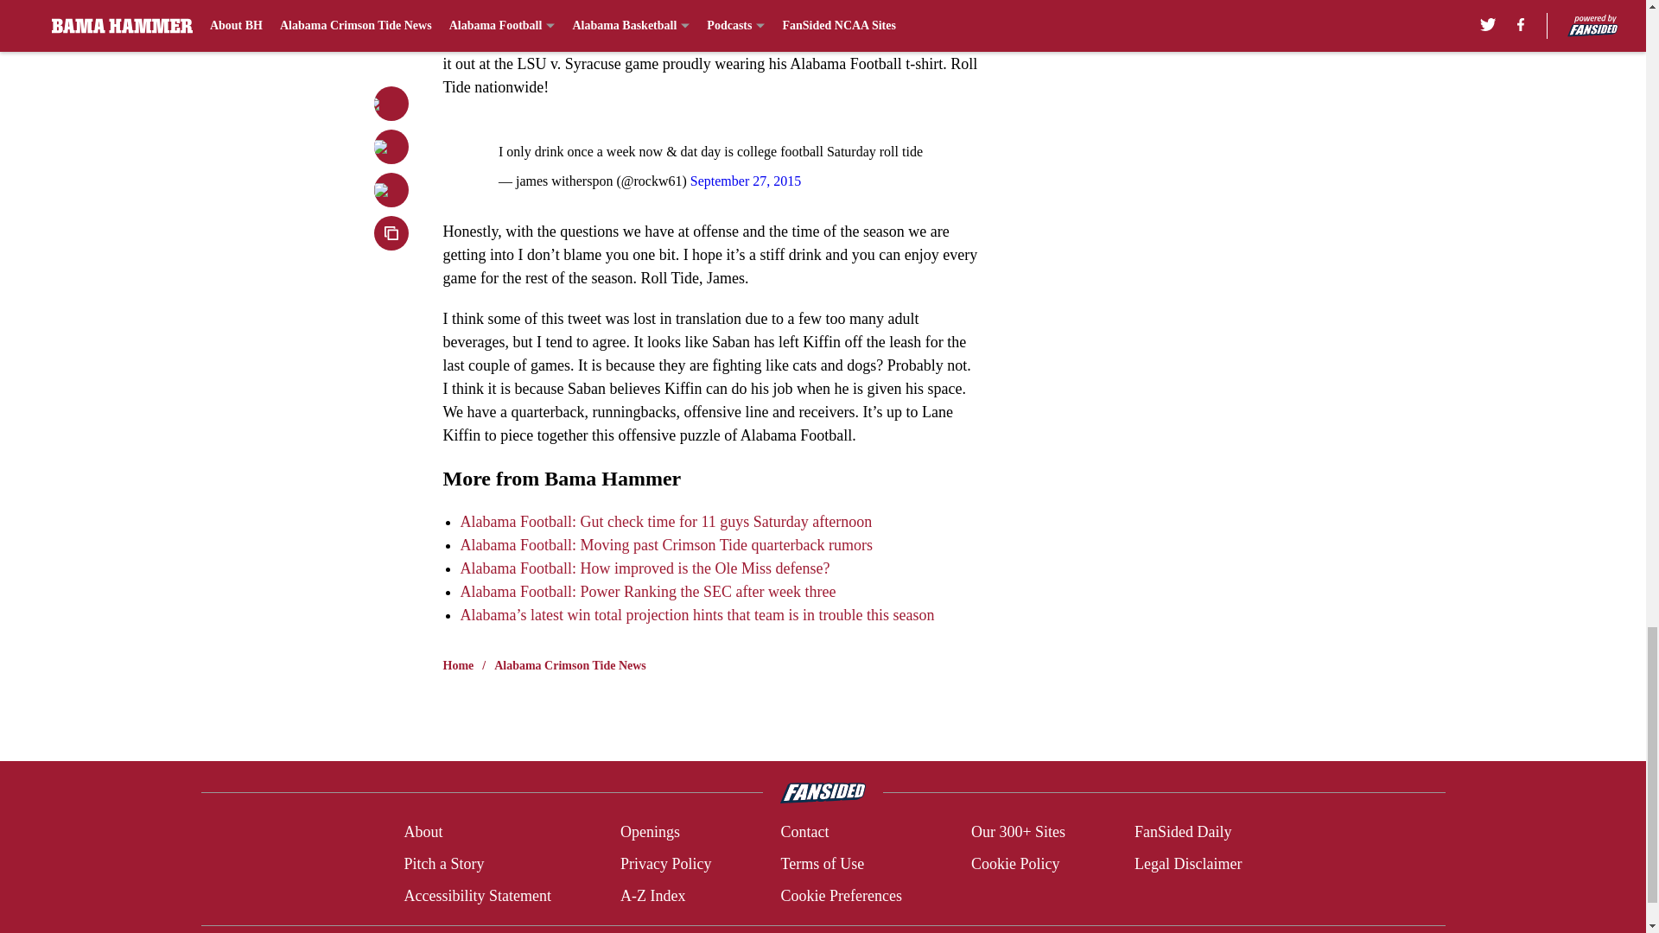 This screenshot has height=933, width=1659. I want to click on Openings, so click(650, 833).